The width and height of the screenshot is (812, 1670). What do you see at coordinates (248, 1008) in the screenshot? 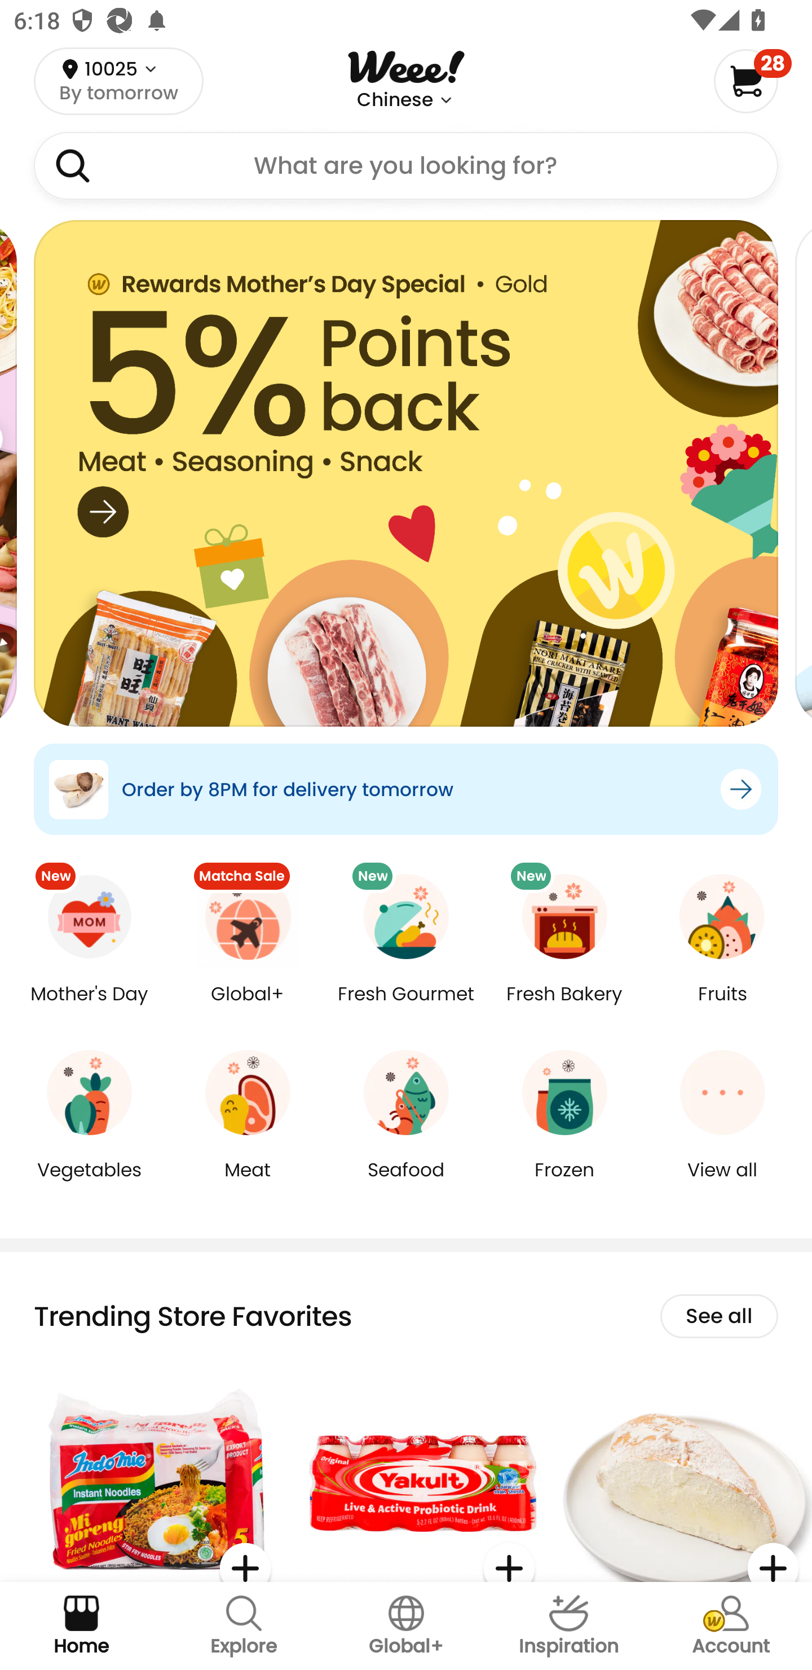
I see `Global+` at bounding box center [248, 1008].